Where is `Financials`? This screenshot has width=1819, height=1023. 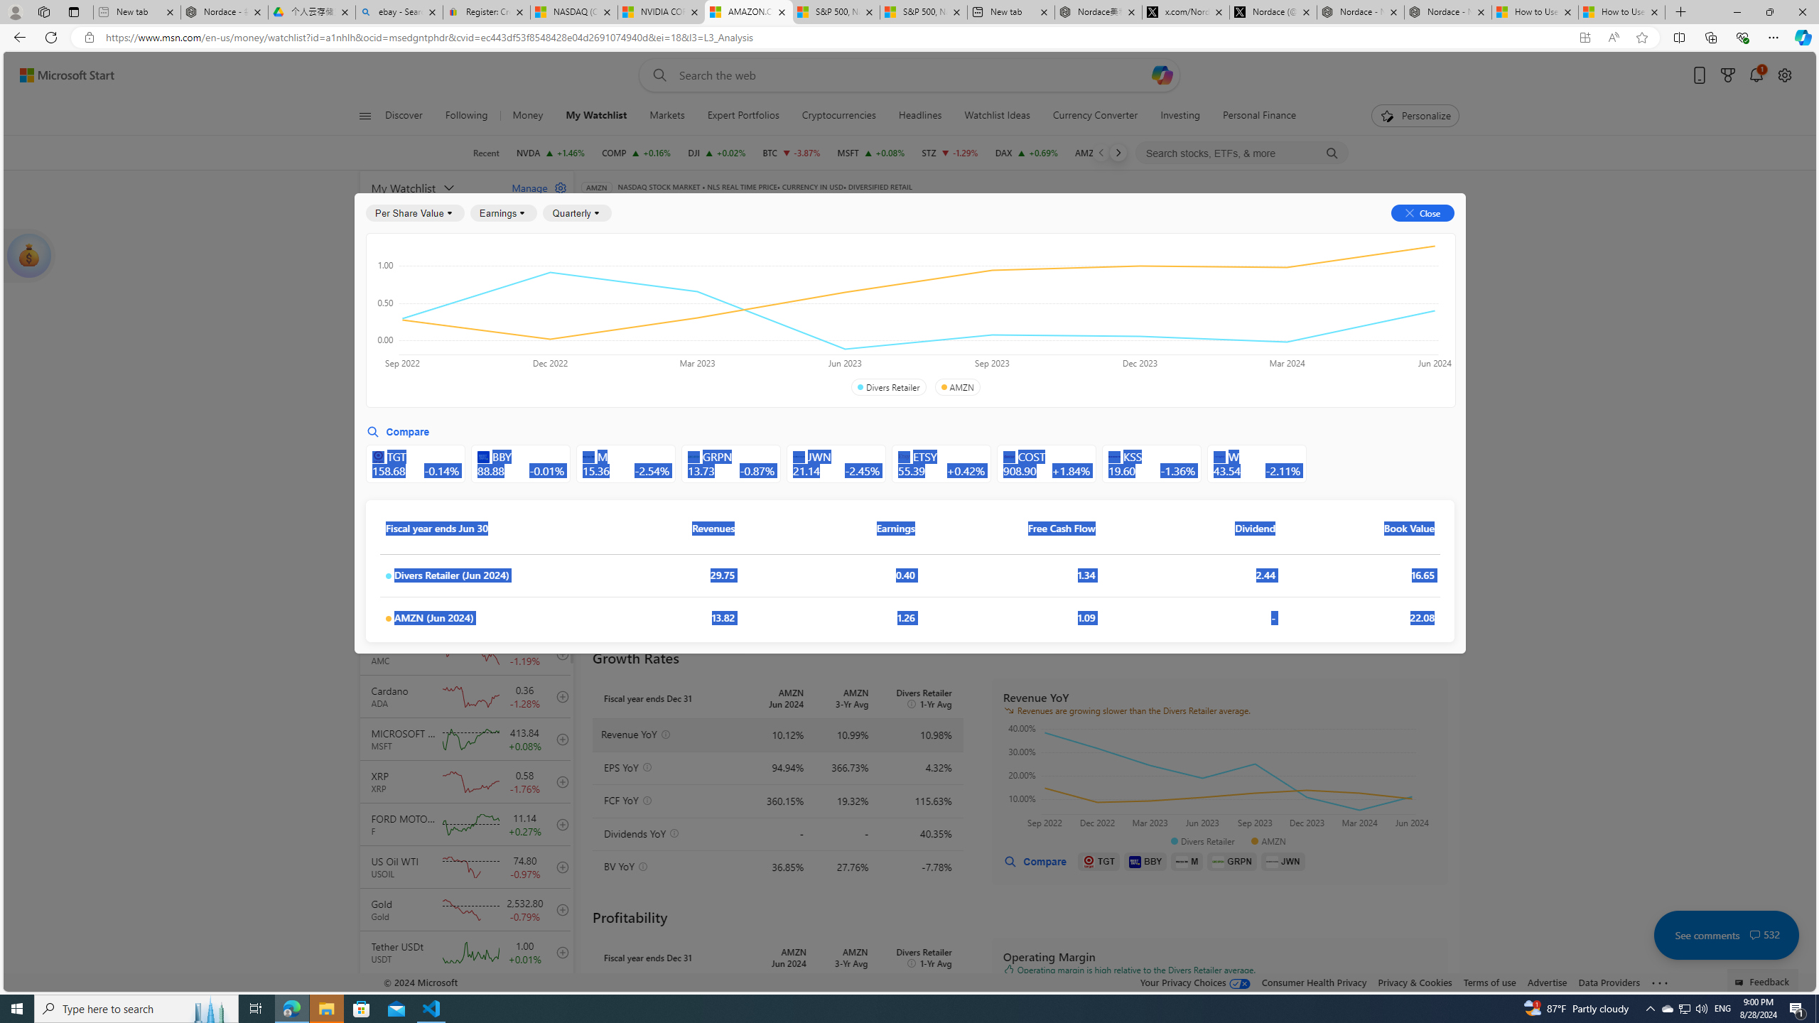 Financials is located at coordinates (1057, 236).